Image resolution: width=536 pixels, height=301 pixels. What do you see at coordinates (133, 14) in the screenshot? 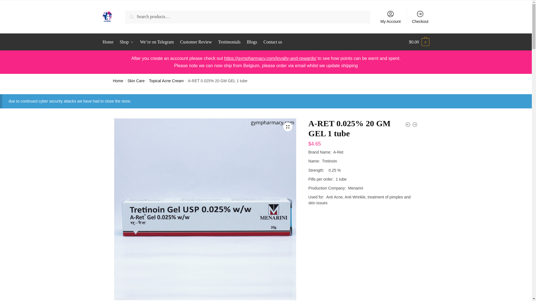
I see `Search` at bounding box center [133, 14].